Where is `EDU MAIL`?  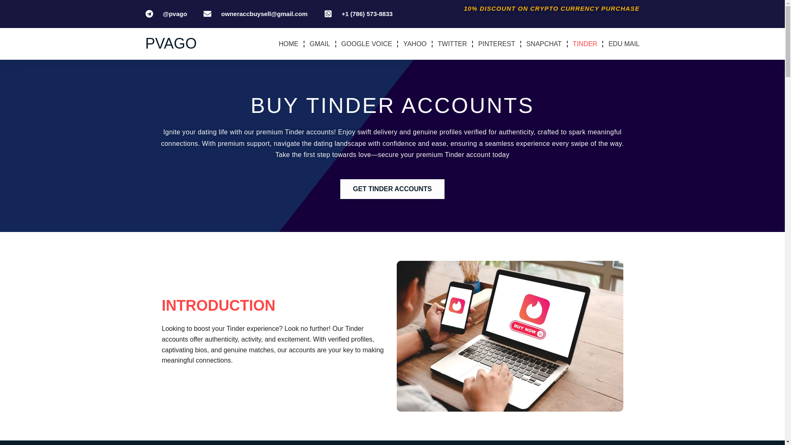
EDU MAIL is located at coordinates (624, 44).